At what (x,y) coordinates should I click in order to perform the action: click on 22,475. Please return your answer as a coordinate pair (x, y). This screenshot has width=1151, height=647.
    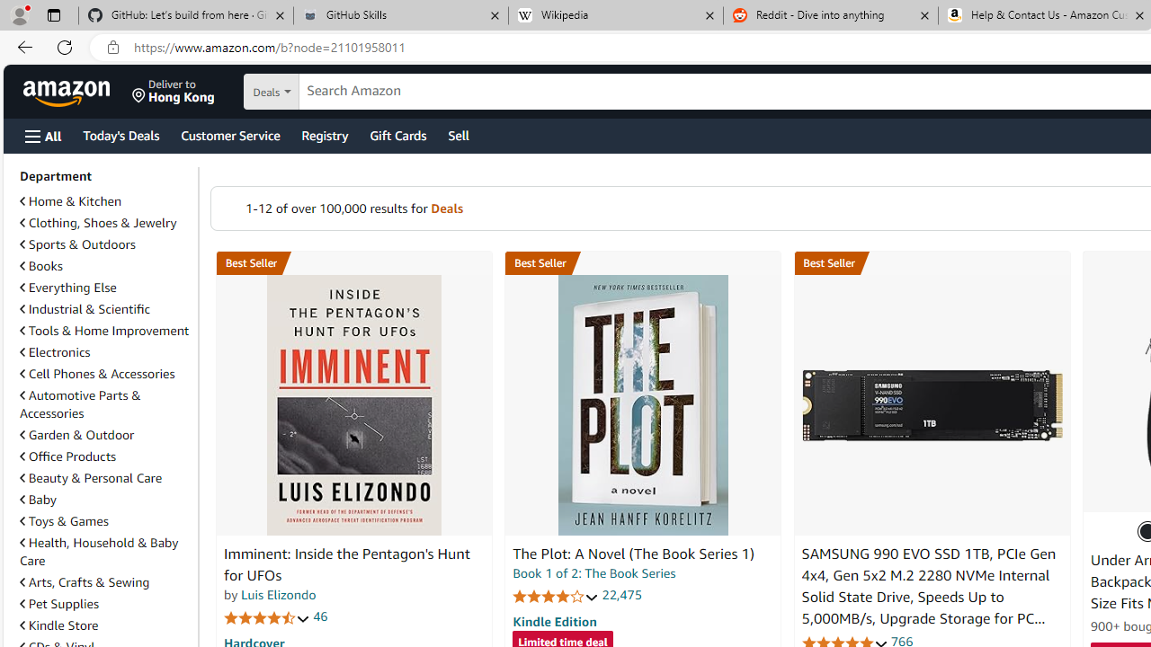
    Looking at the image, I should click on (622, 595).